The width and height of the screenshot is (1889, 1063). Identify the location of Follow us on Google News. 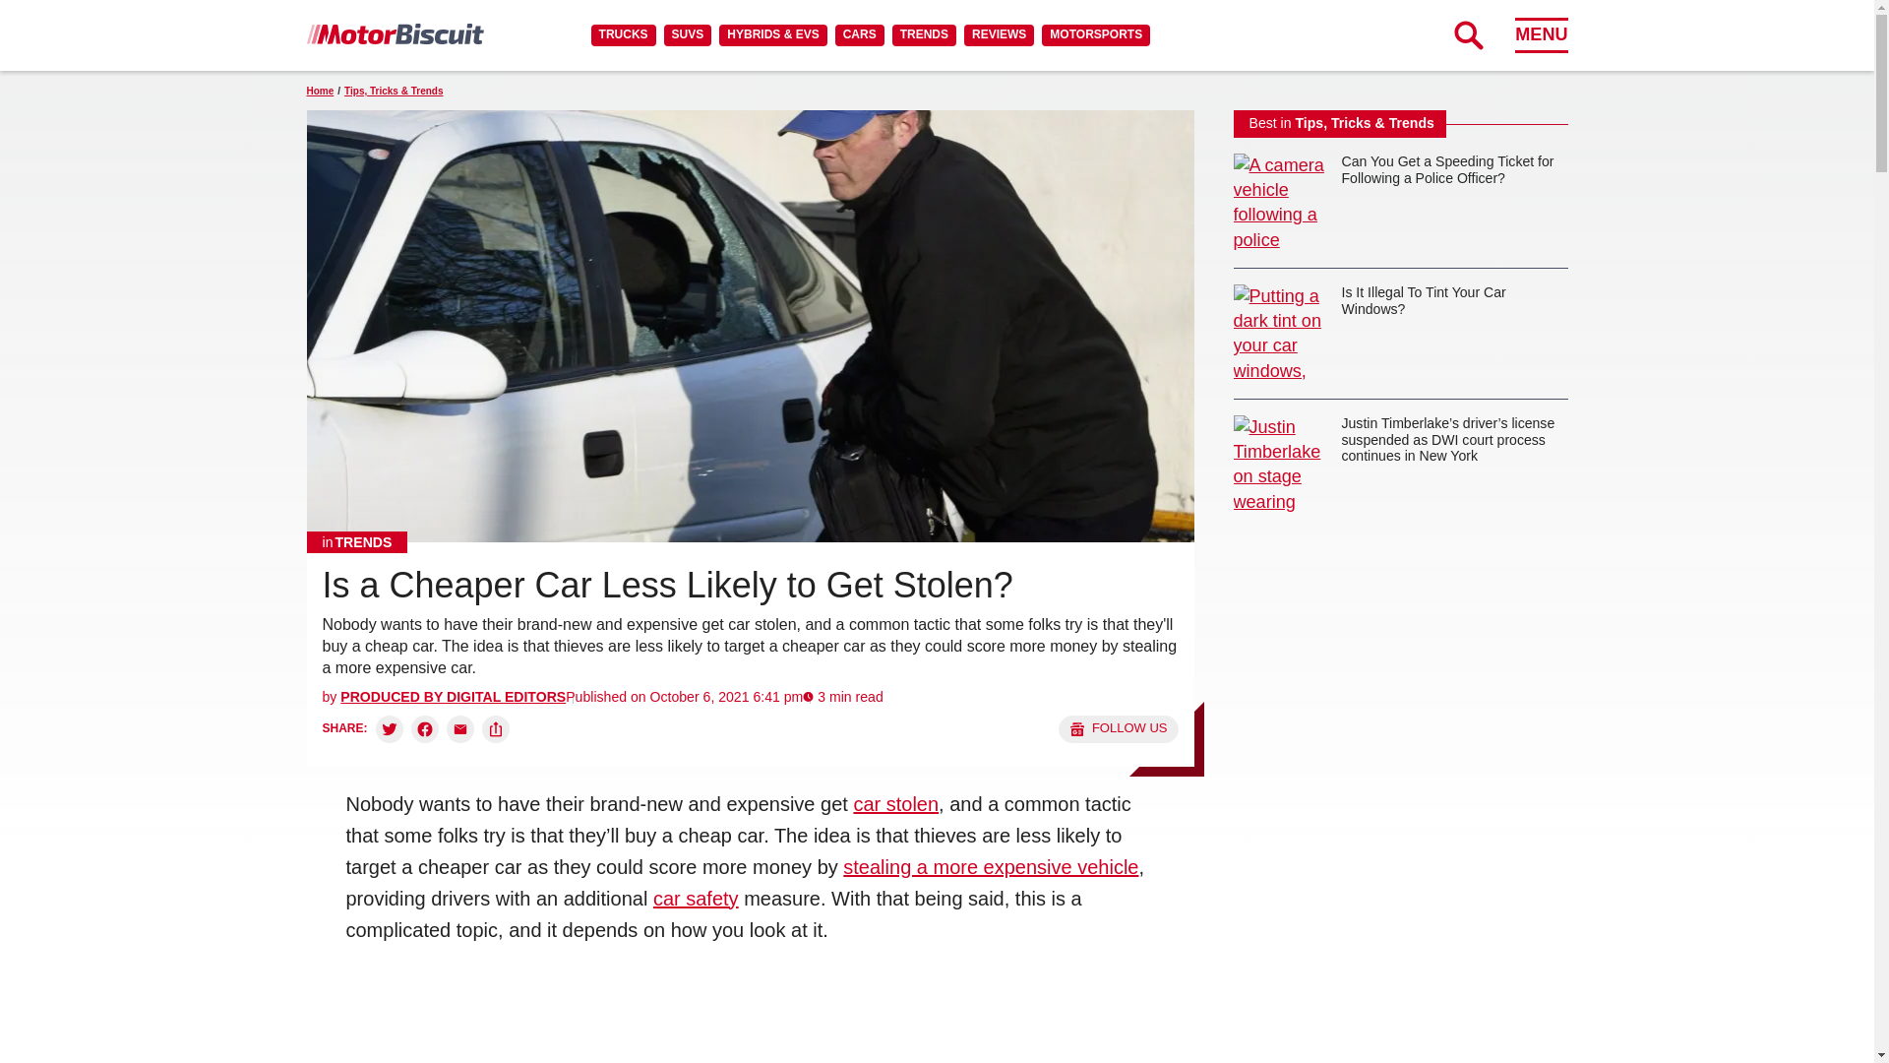
(1118, 728).